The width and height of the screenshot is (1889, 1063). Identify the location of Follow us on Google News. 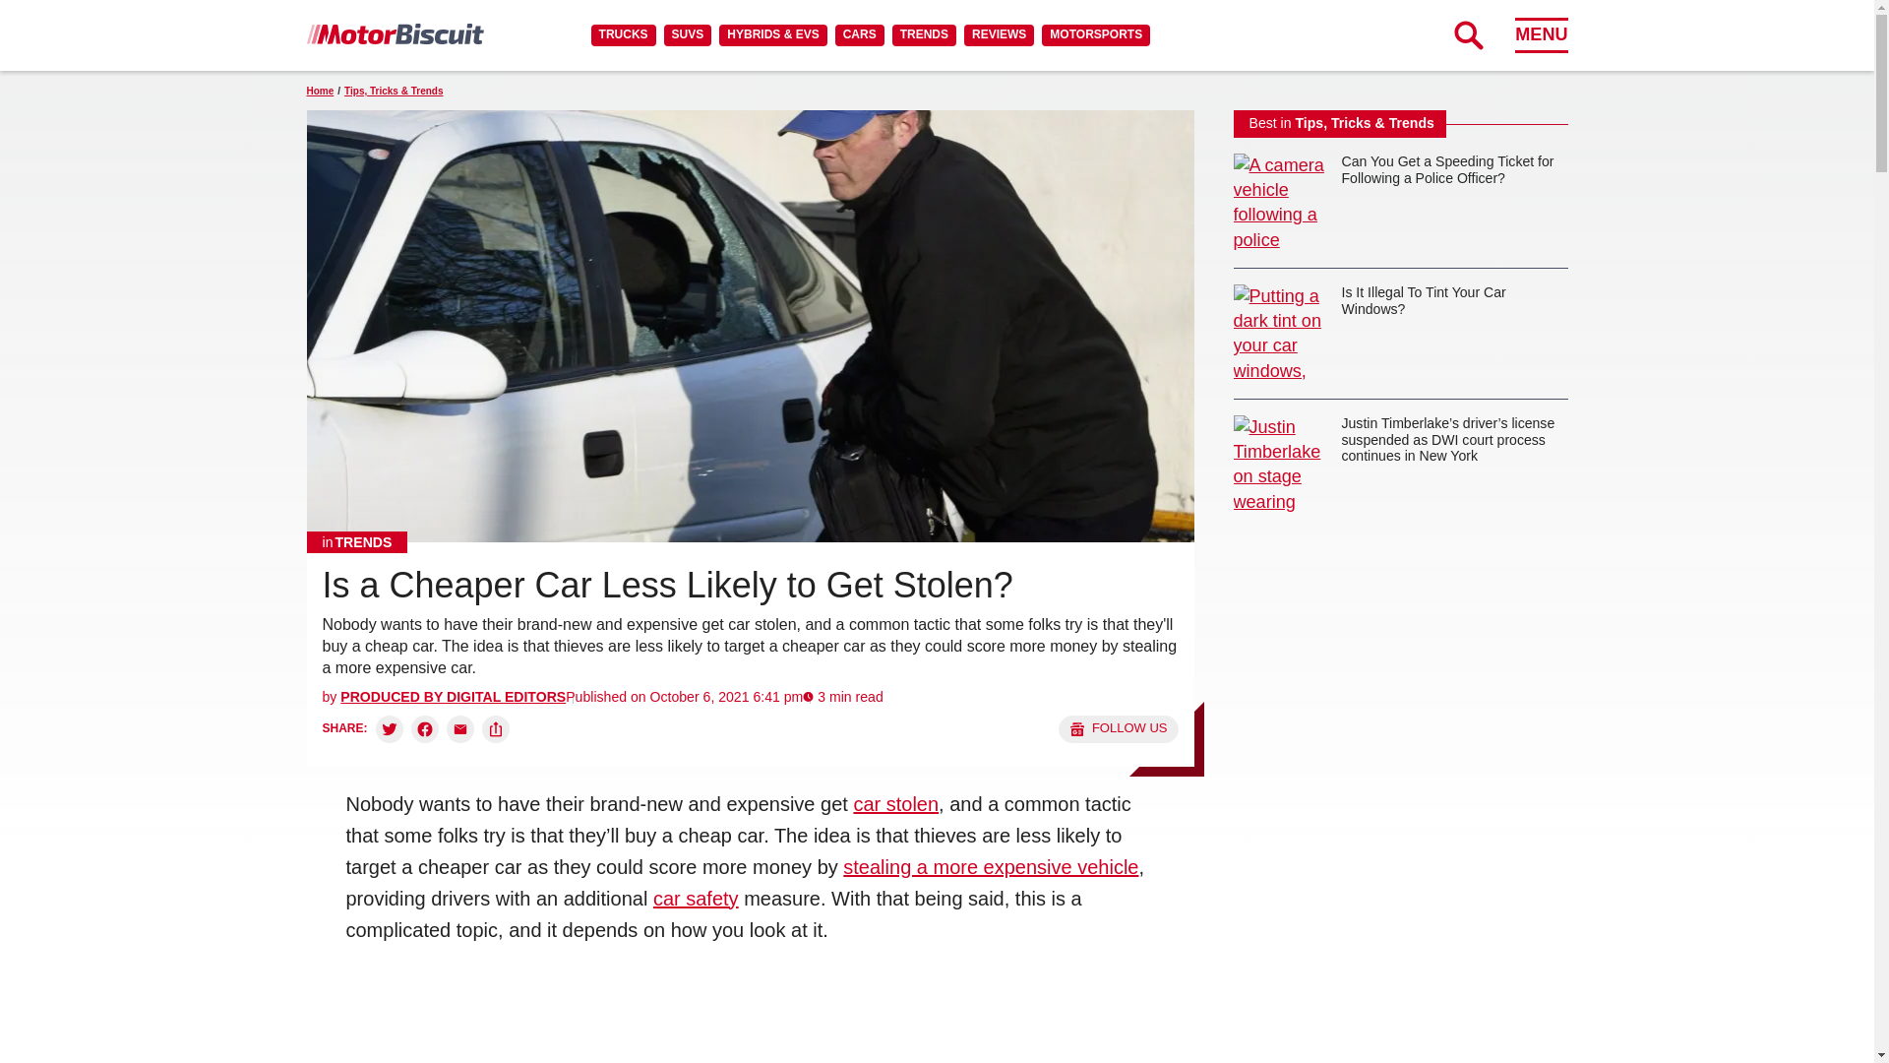
(1118, 728).